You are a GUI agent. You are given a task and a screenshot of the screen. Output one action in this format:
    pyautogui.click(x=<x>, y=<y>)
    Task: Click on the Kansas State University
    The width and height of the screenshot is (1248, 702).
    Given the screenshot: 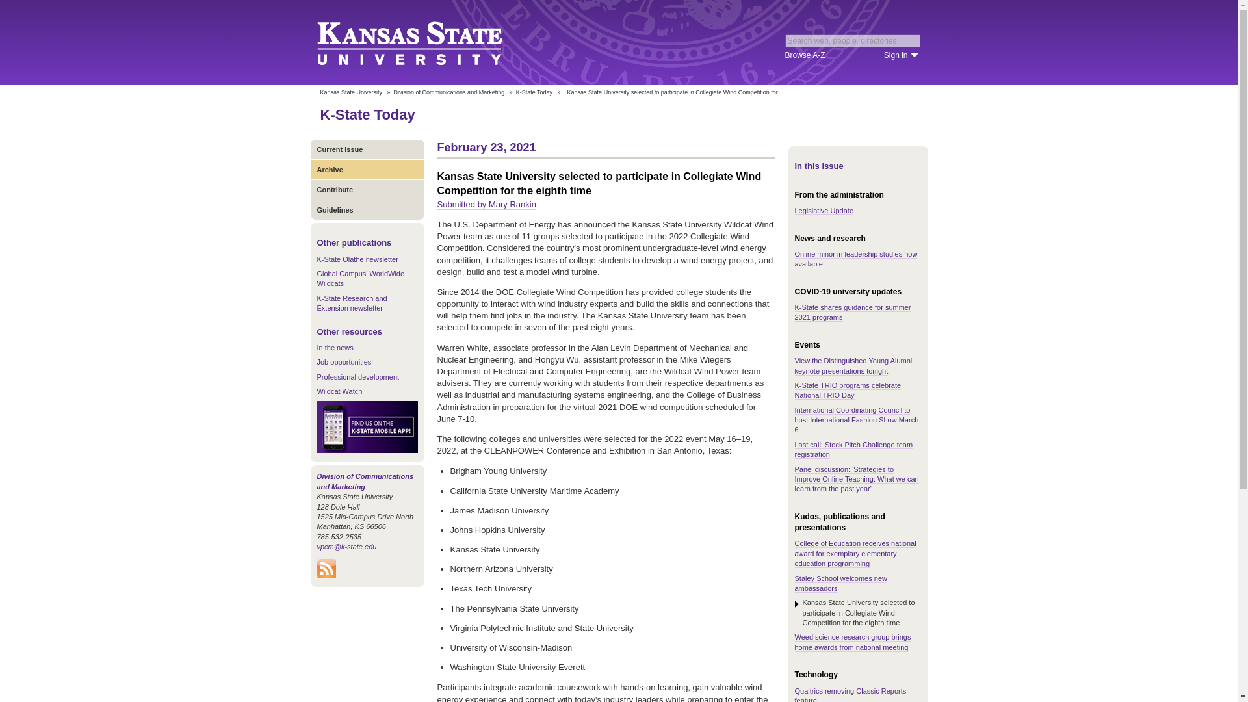 What is the action you would take?
    pyautogui.click(x=350, y=92)
    